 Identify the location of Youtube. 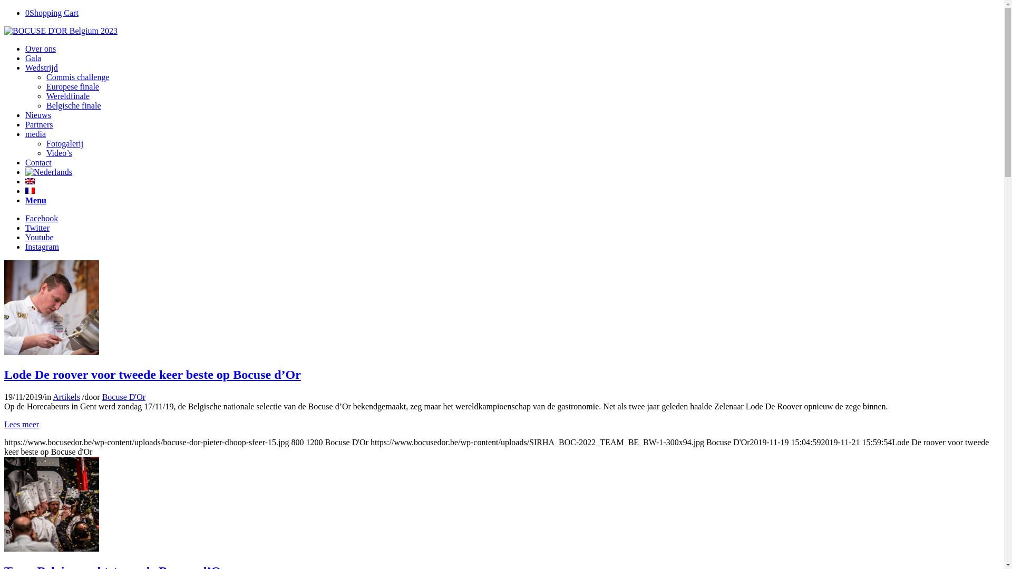
(40, 237).